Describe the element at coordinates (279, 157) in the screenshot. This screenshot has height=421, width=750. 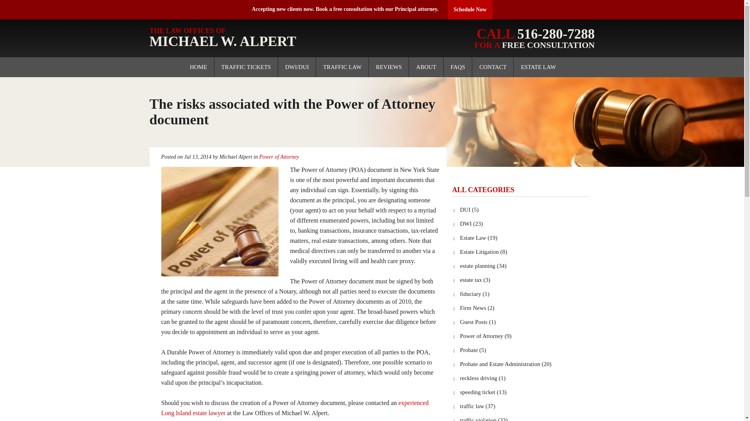
I see `REVIEWS` at that location.